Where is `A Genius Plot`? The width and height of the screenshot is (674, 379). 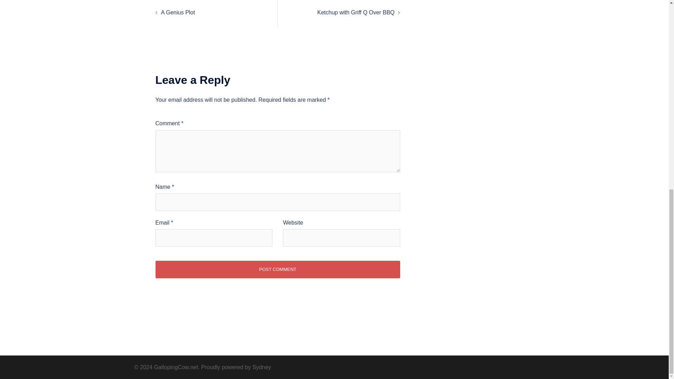 A Genius Plot is located at coordinates (178, 13).